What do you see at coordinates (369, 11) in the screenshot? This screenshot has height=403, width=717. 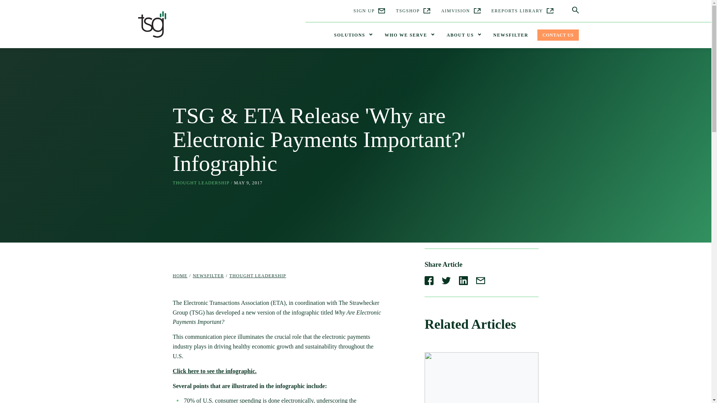 I see `SIGN UP` at bounding box center [369, 11].